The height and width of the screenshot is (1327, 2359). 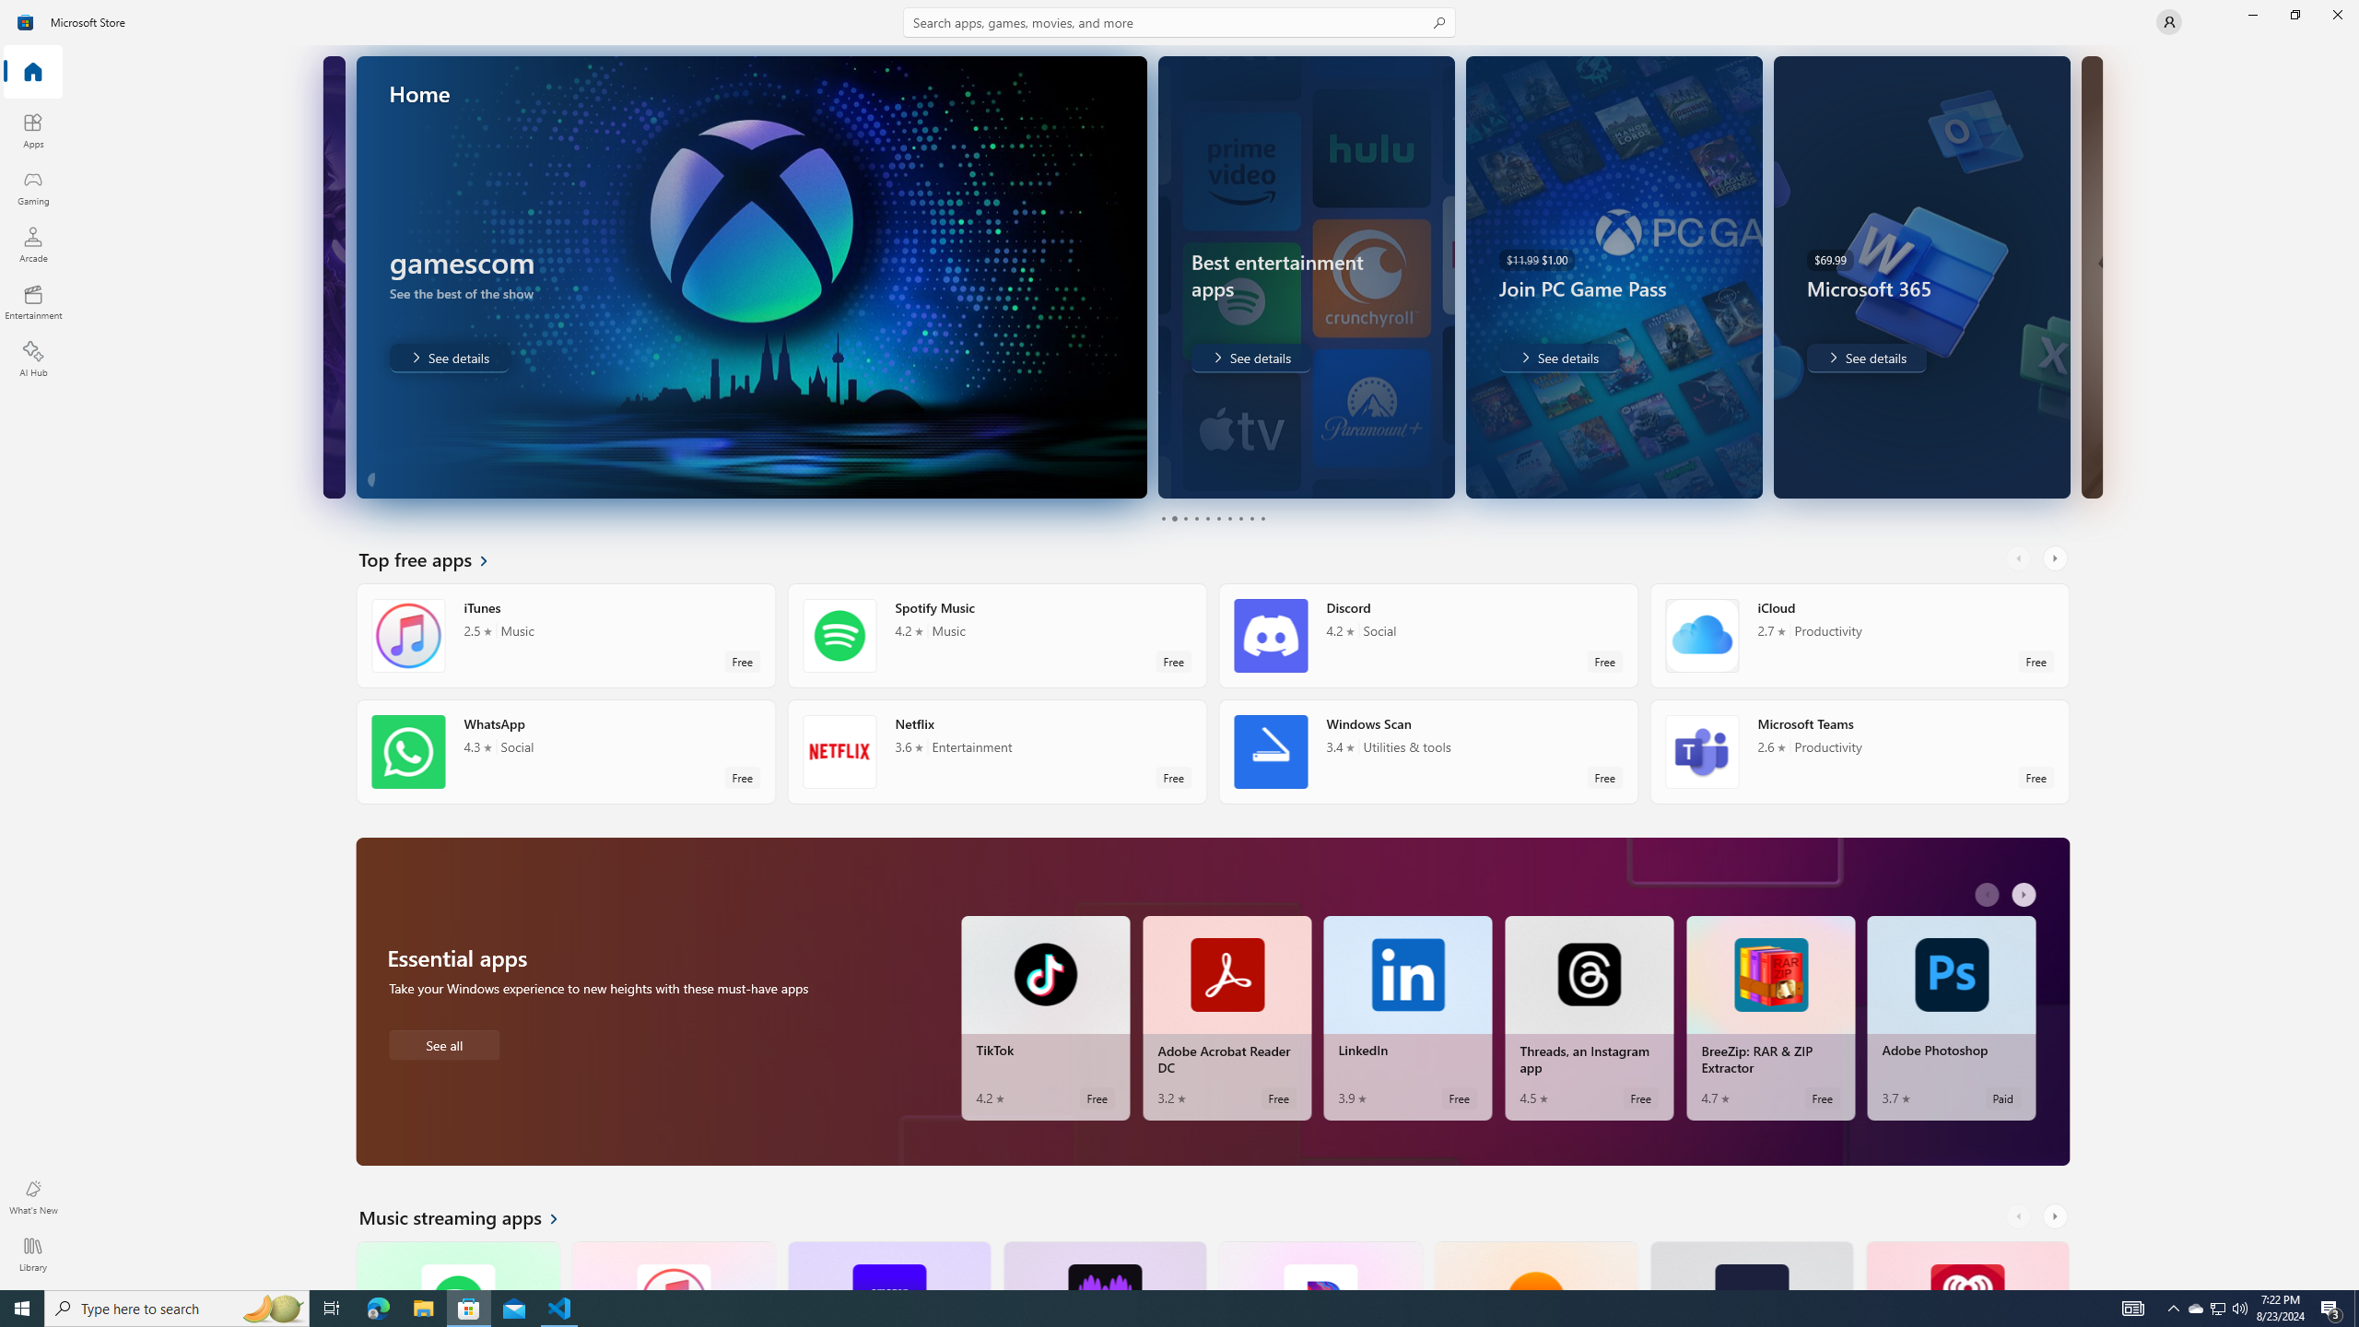 I want to click on Close Microsoft Store, so click(x=2337, y=15).